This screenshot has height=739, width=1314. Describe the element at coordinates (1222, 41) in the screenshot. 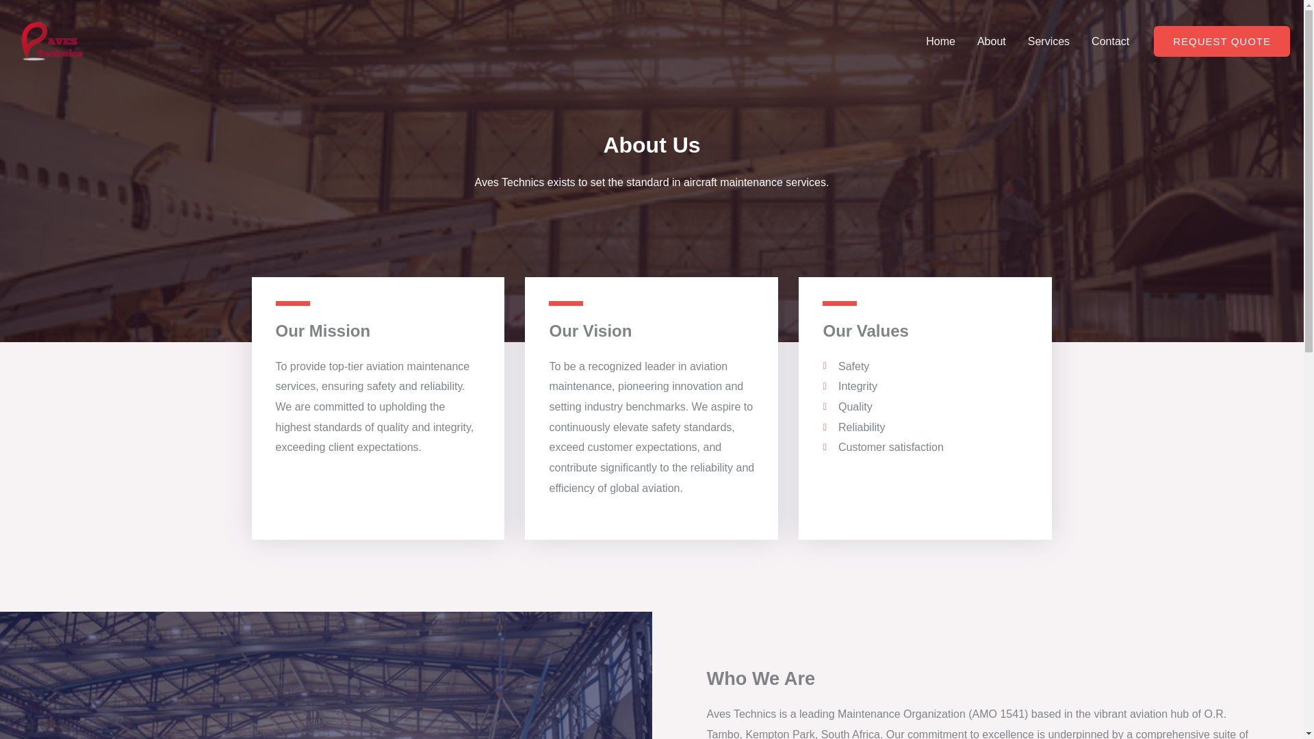

I see `REQUEST QUOTE` at that location.